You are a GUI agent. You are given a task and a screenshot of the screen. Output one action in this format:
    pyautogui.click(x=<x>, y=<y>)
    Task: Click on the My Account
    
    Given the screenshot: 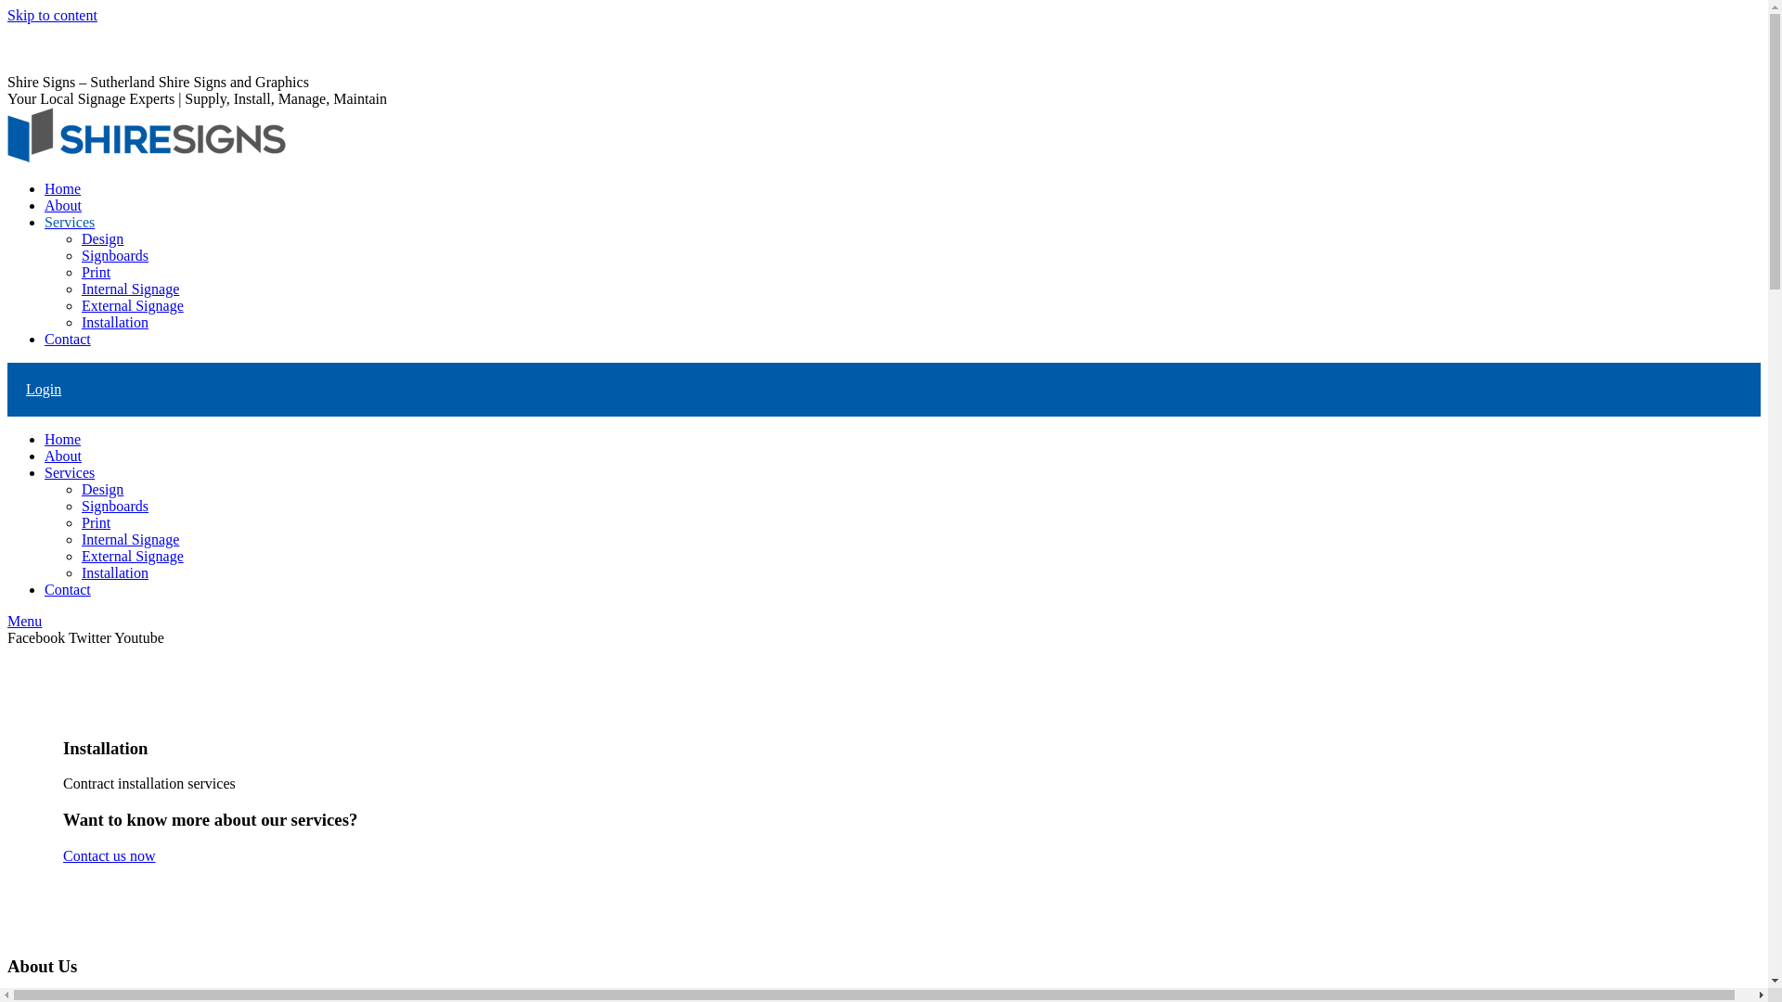 What is the action you would take?
    pyautogui.click(x=45, y=48)
    